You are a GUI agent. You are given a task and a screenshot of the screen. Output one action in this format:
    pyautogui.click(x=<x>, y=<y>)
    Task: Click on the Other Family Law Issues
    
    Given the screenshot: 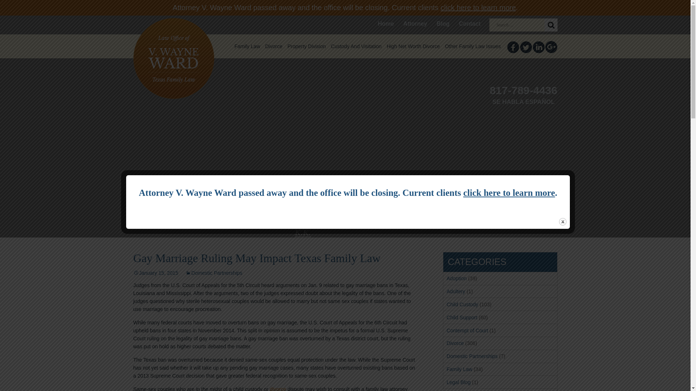 What is the action you would take?
    pyautogui.click(x=473, y=46)
    